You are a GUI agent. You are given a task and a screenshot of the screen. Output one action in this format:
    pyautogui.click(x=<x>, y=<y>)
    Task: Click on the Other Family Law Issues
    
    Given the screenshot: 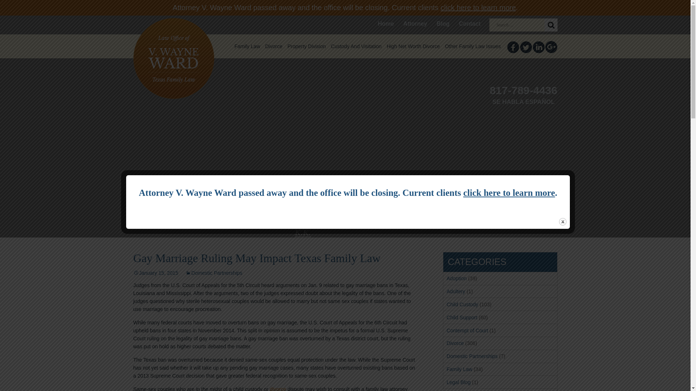 What is the action you would take?
    pyautogui.click(x=473, y=46)
    